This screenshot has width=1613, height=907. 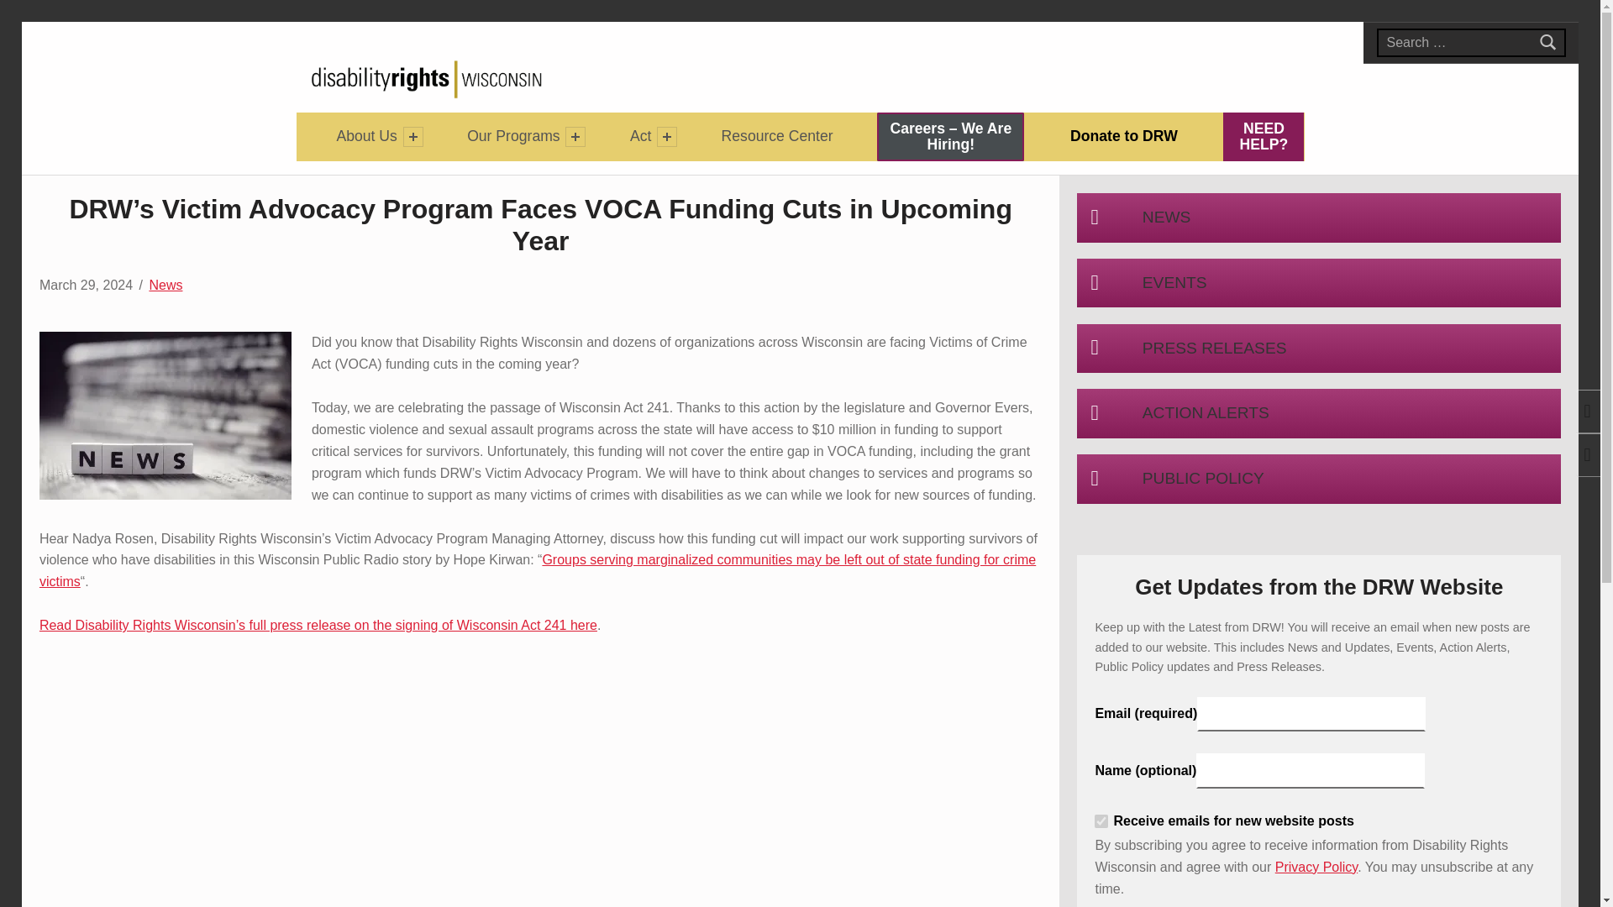 I want to click on About Us, so click(x=777, y=136).